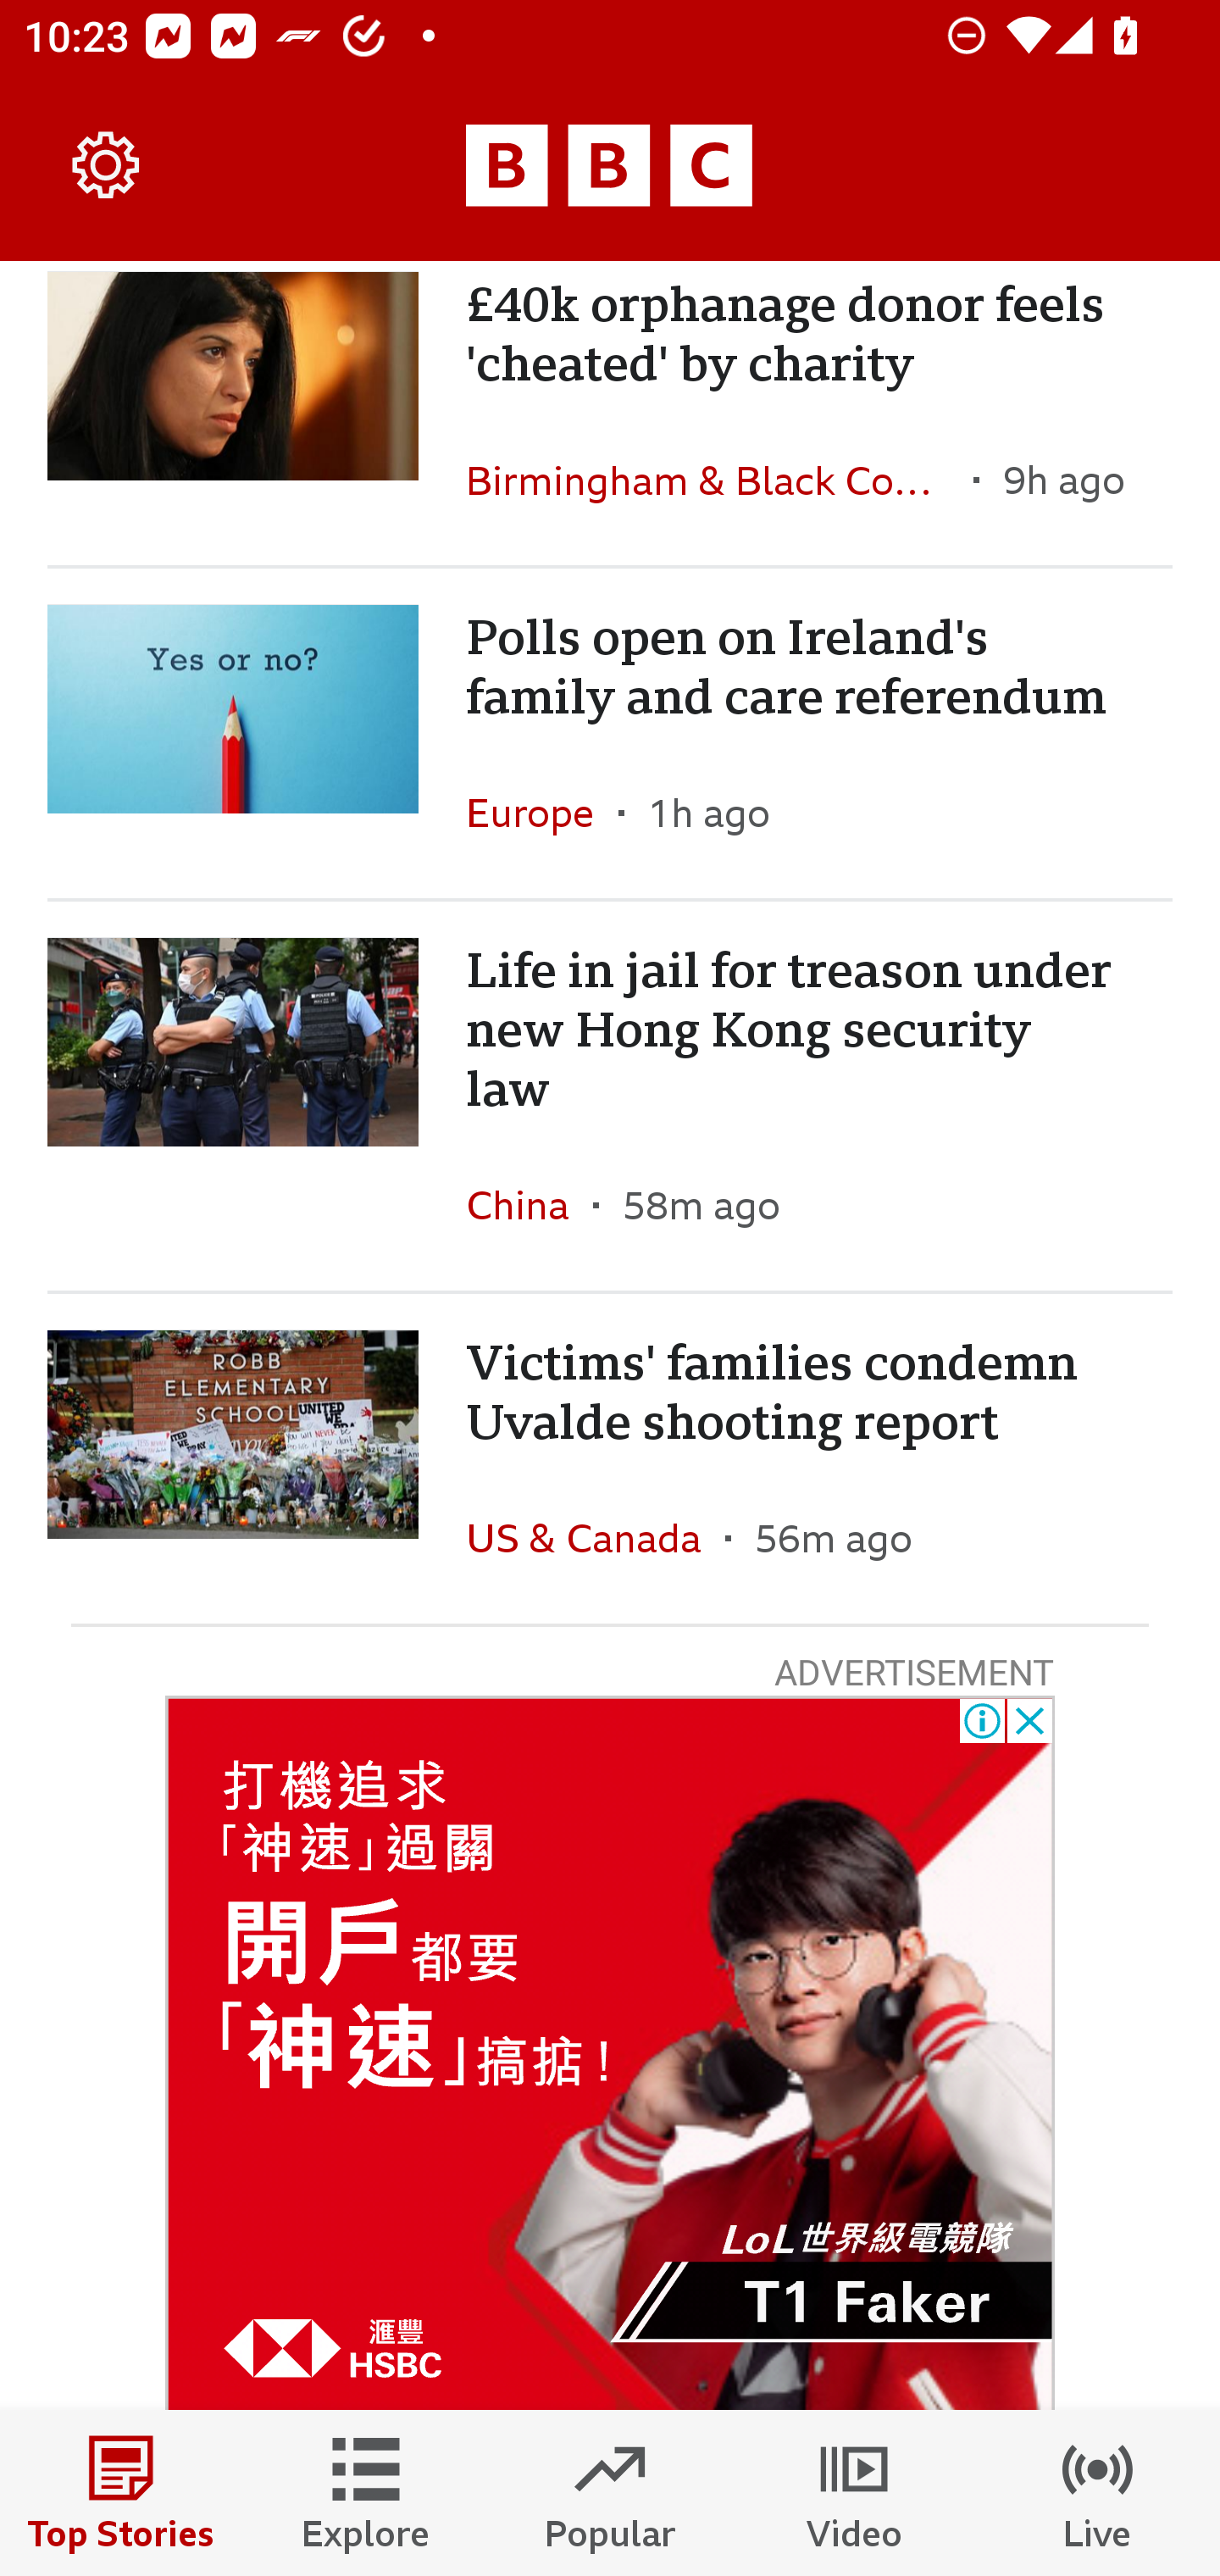  Describe the element at coordinates (610, 2493) in the screenshot. I see `Popular` at that location.